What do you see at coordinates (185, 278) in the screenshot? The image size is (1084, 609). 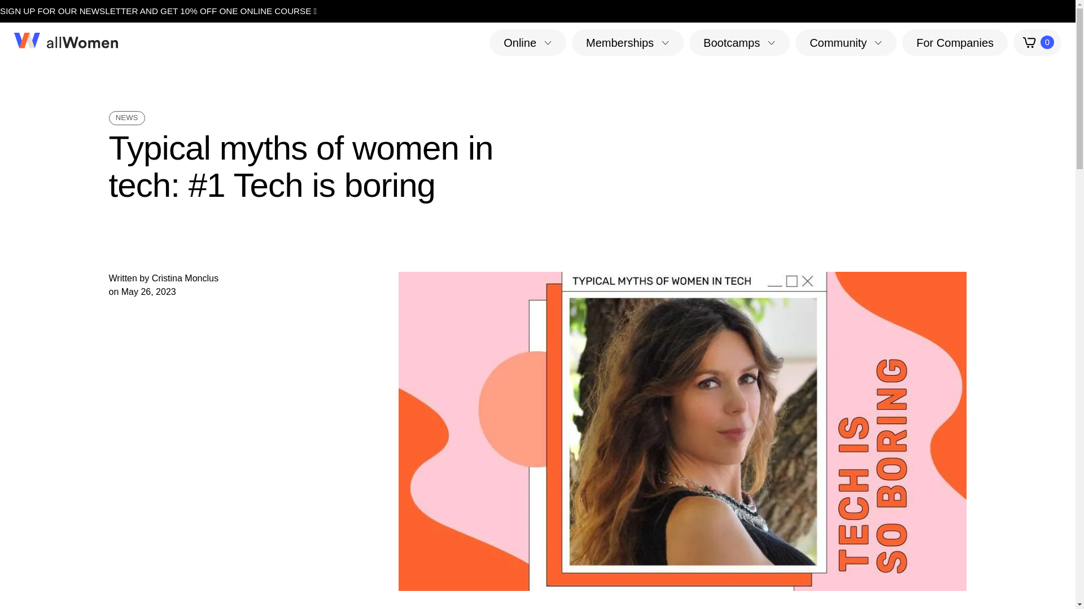 I see `Cristina Monclus` at bounding box center [185, 278].